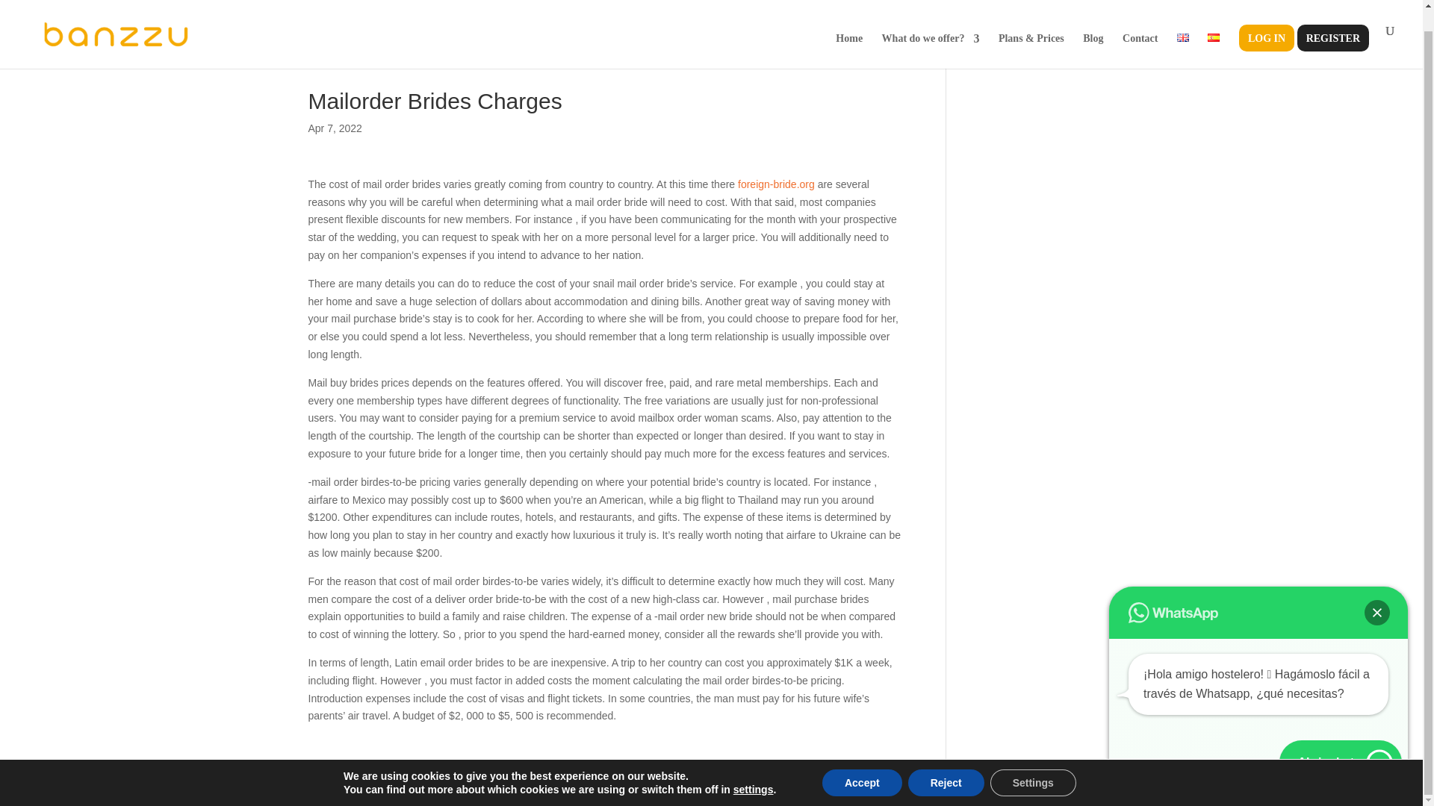 This screenshot has width=1434, height=806. I want to click on LOG IN, so click(1266, 29).